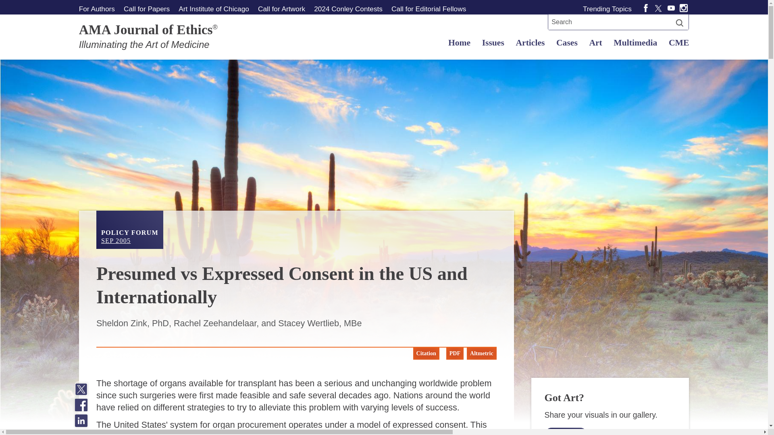  I want to click on 2024 Conley Contests, so click(347, 8).